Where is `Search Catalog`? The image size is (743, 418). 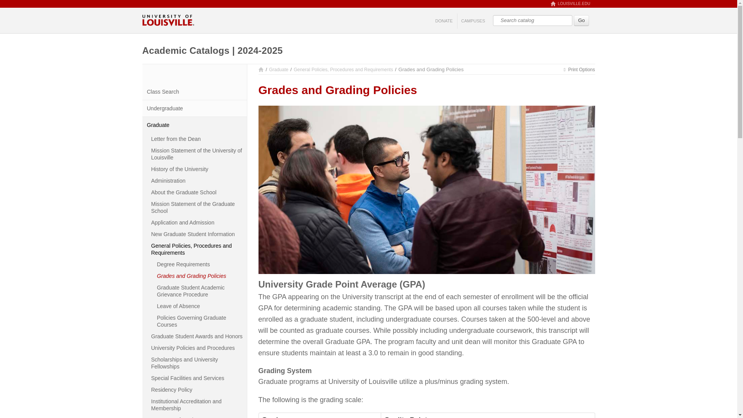
Search Catalog is located at coordinates (532, 20).